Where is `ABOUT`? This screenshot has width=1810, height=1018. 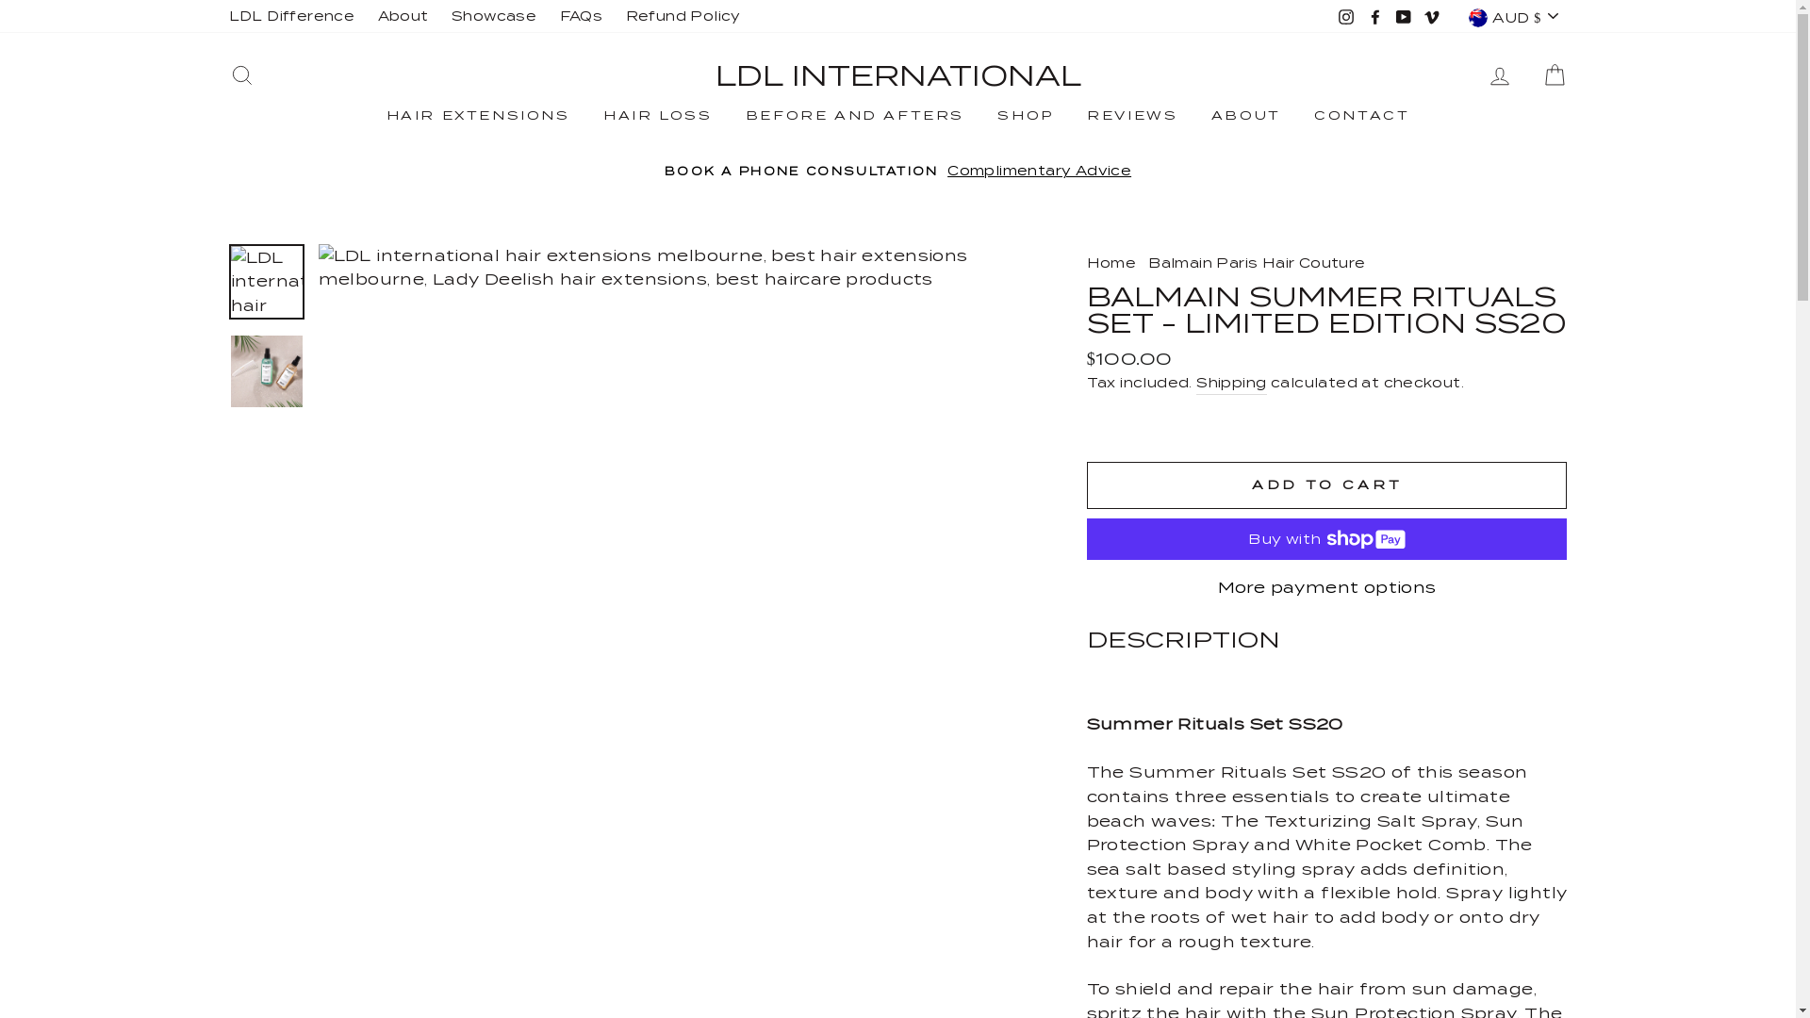 ABOUT is located at coordinates (1246, 116).